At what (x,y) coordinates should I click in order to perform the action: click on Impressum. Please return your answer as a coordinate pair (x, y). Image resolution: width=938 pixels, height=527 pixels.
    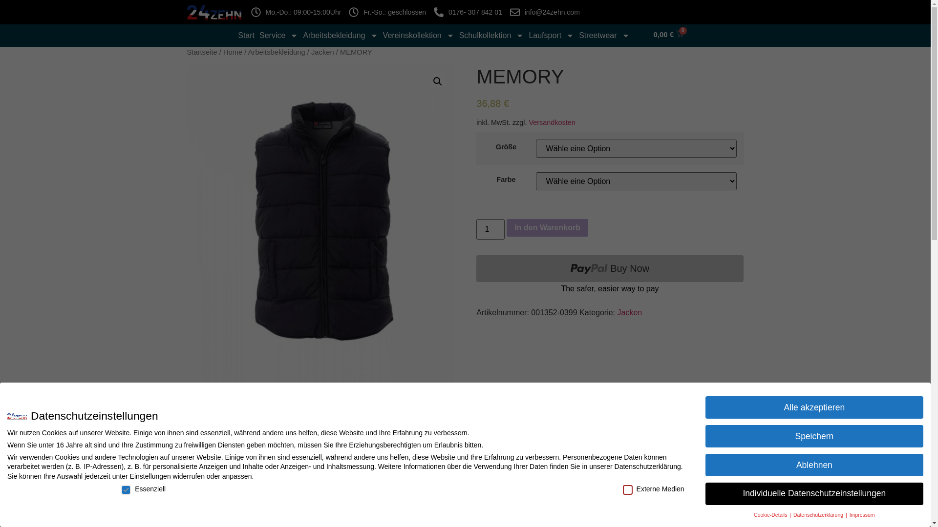
    Looking at the image, I should click on (862, 515).